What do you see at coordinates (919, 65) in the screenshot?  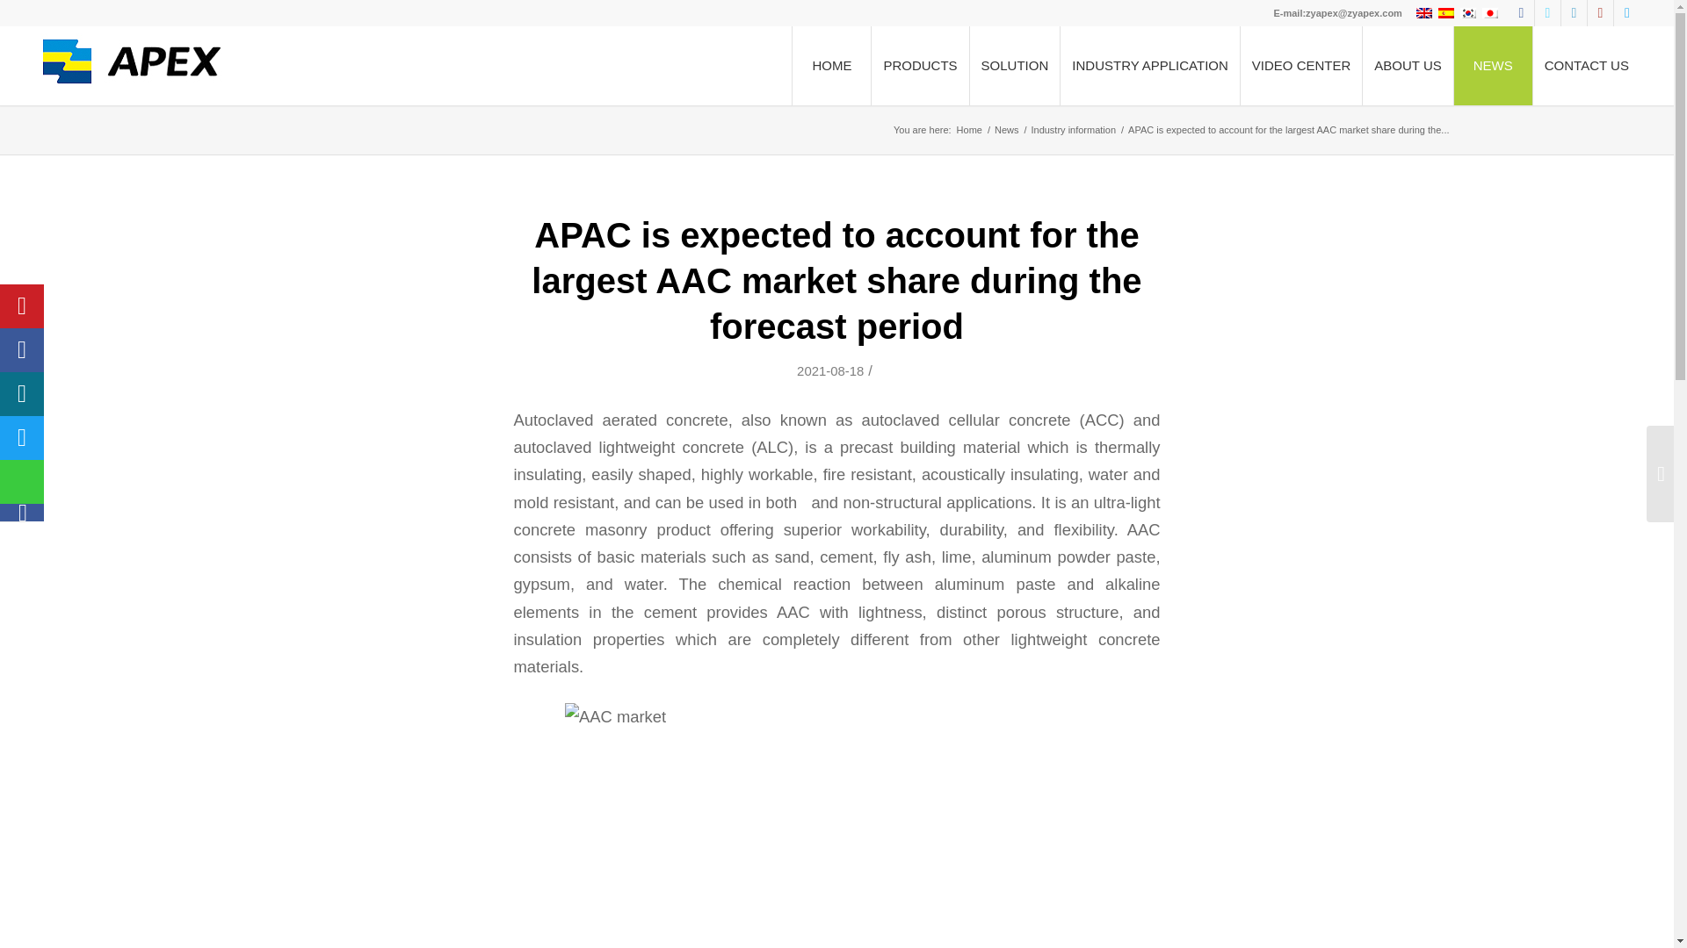 I see `PRODUCTS` at bounding box center [919, 65].